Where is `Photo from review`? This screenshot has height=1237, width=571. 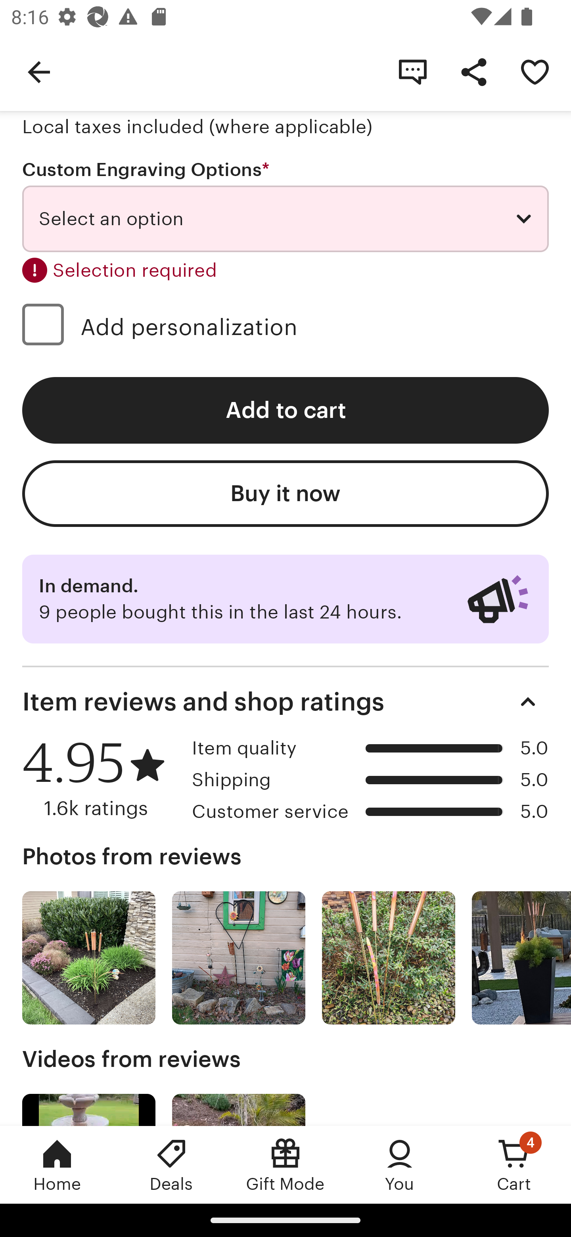
Photo from review is located at coordinates (521, 958).